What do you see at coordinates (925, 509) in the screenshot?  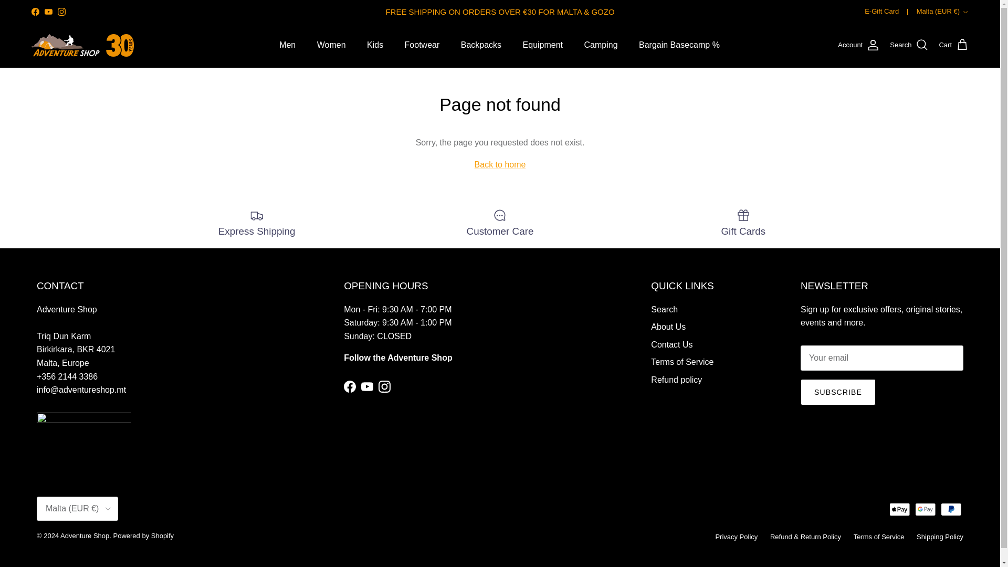 I see `Google Pay` at bounding box center [925, 509].